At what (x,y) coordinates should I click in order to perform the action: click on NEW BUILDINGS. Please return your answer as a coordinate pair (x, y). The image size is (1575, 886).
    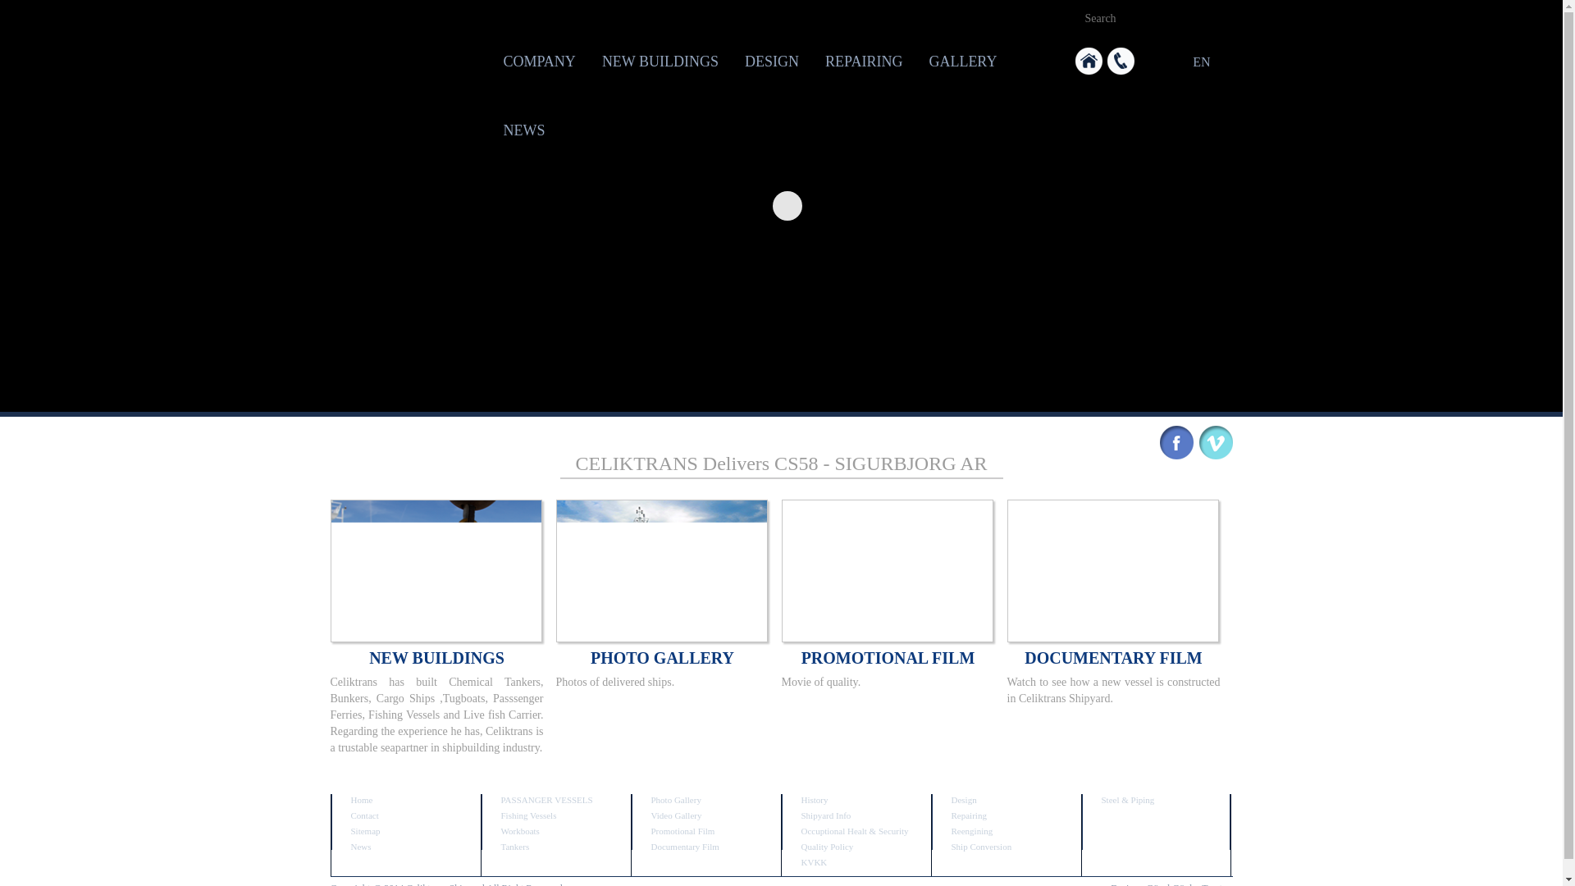
    Looking at the image, I should click on (660, 61).